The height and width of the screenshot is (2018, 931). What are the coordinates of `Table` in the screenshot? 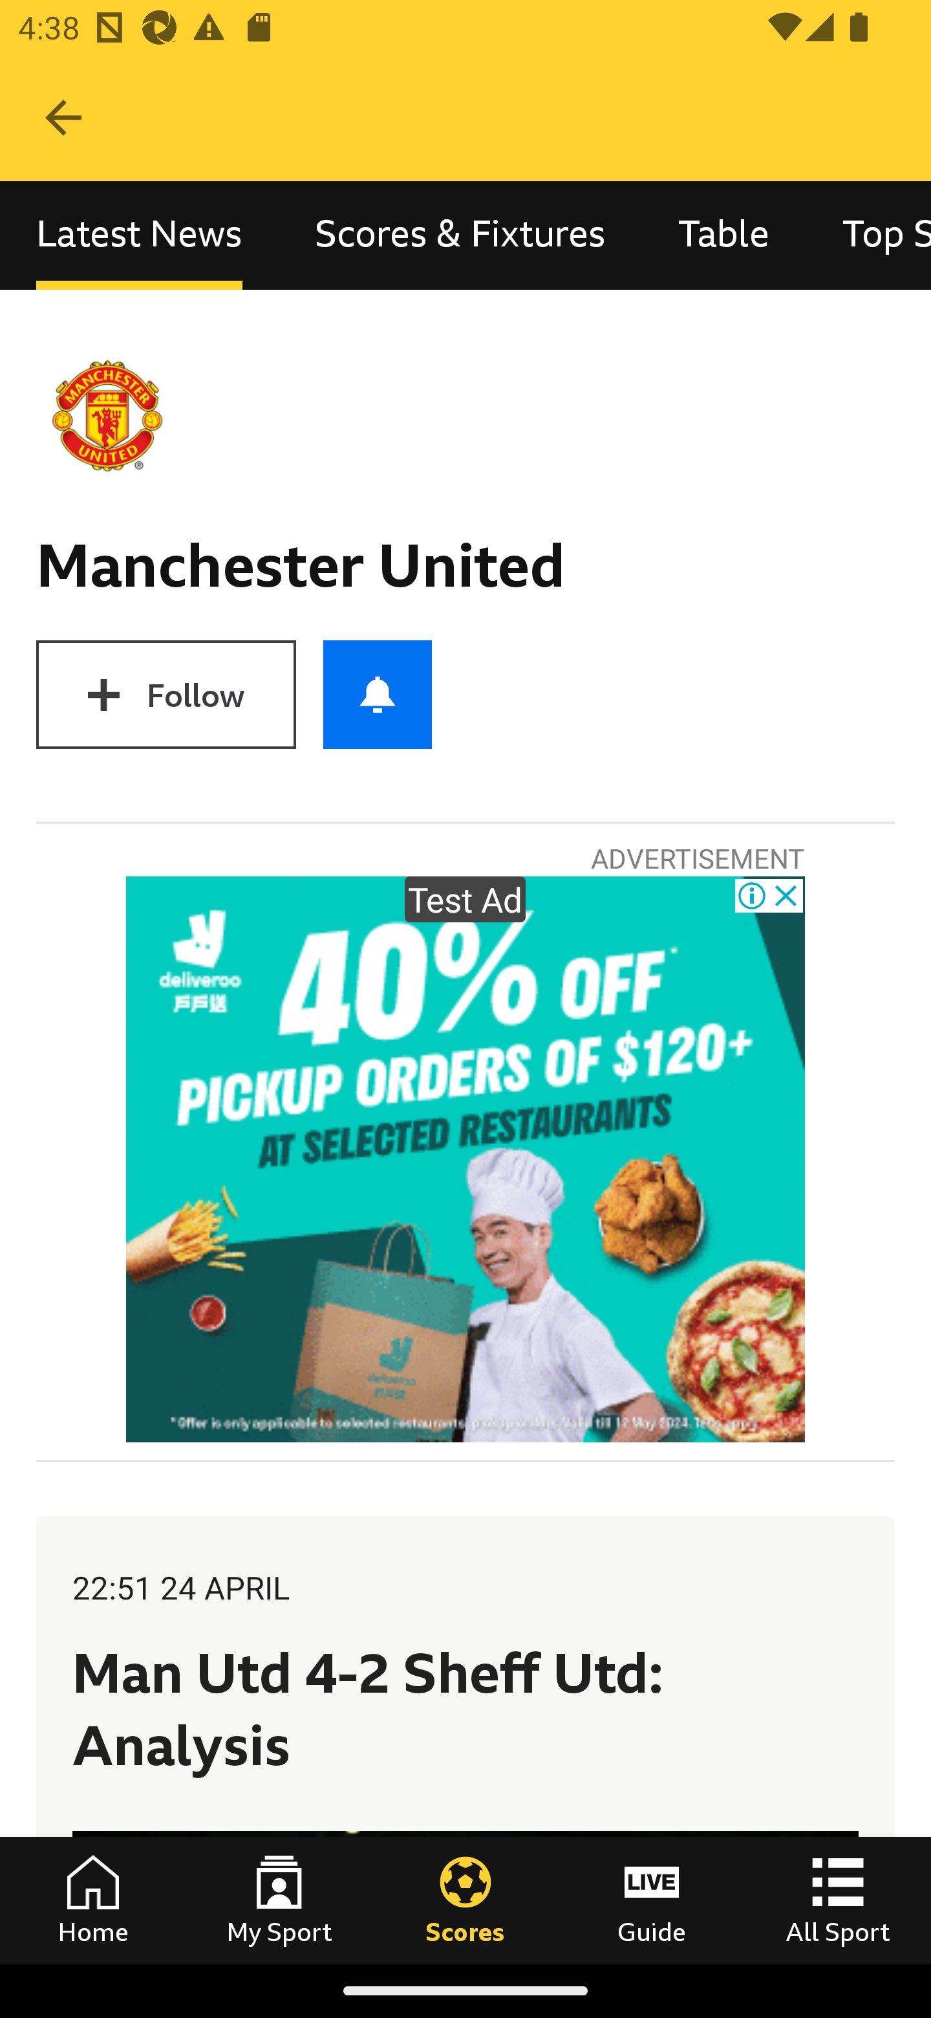 It's located at (724, 235).